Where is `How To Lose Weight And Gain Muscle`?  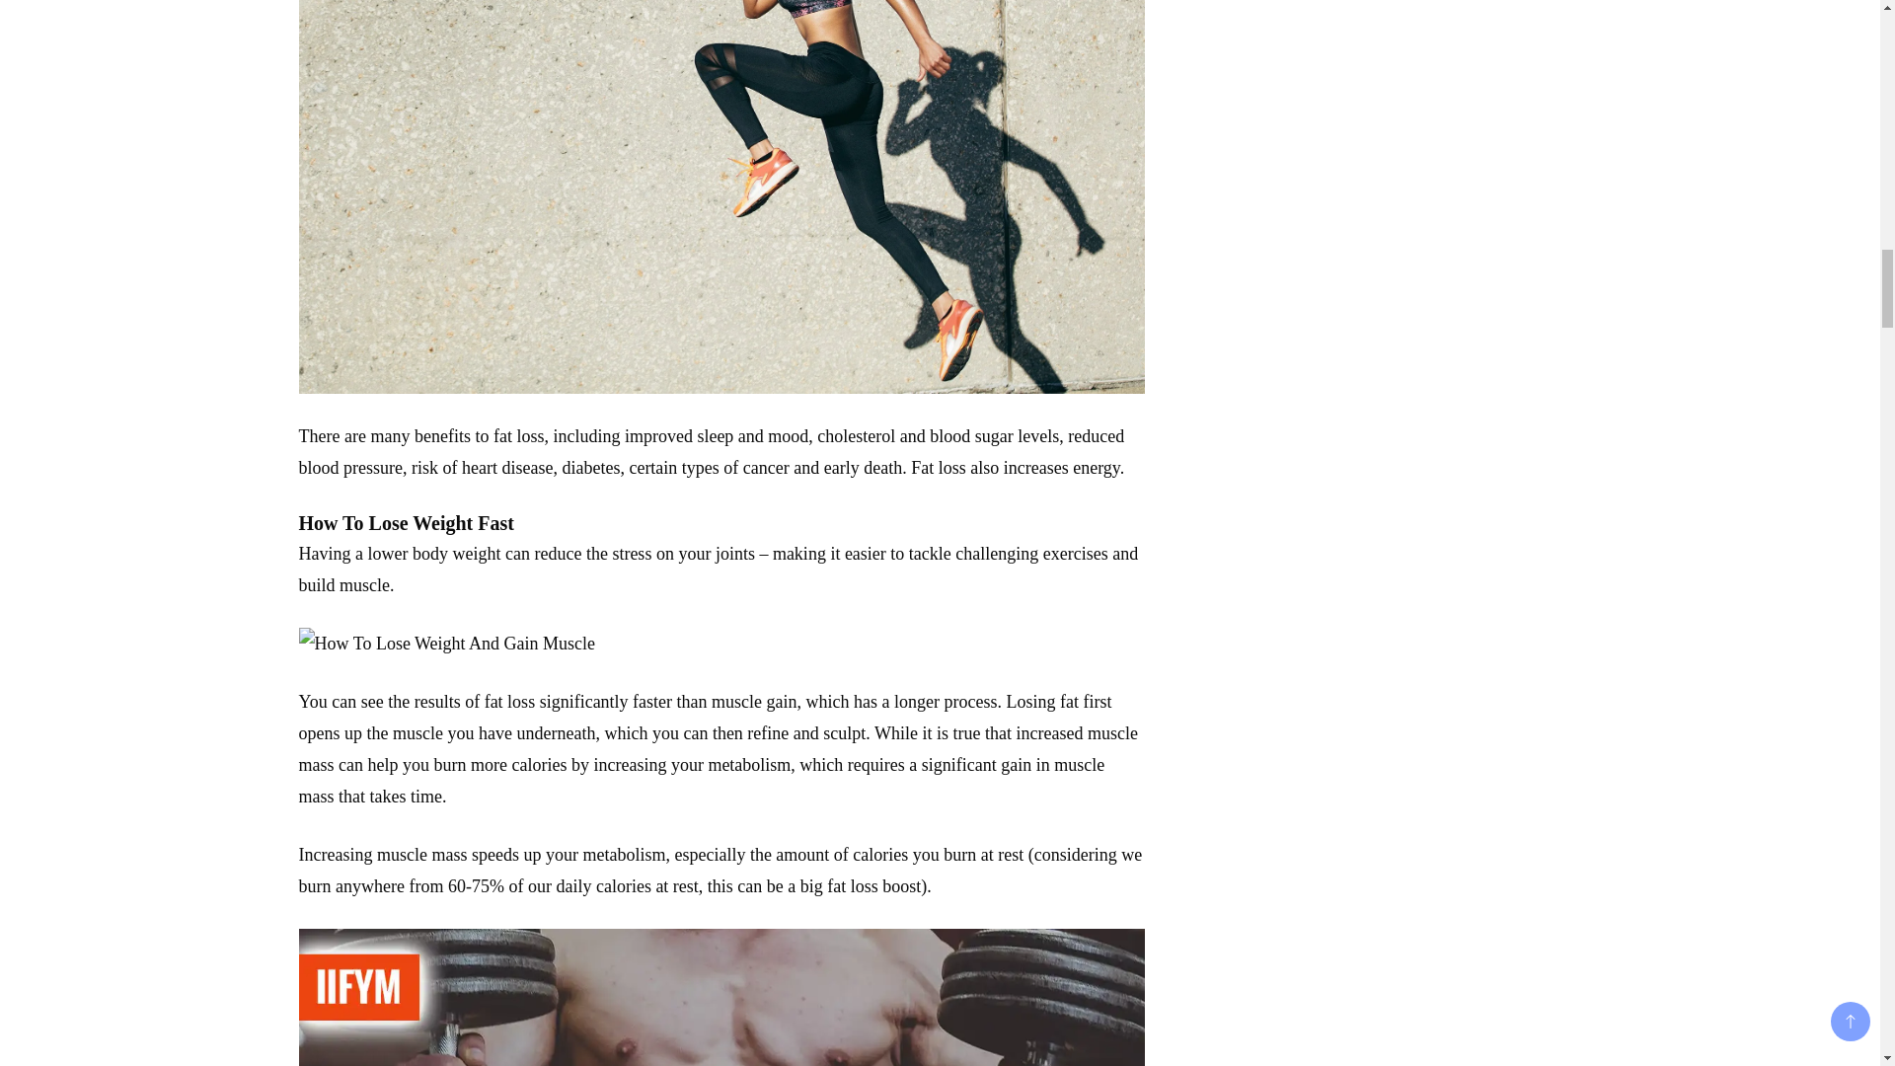
How To Lose Weight And Gain Muscle is located at coordinates (446, 644).